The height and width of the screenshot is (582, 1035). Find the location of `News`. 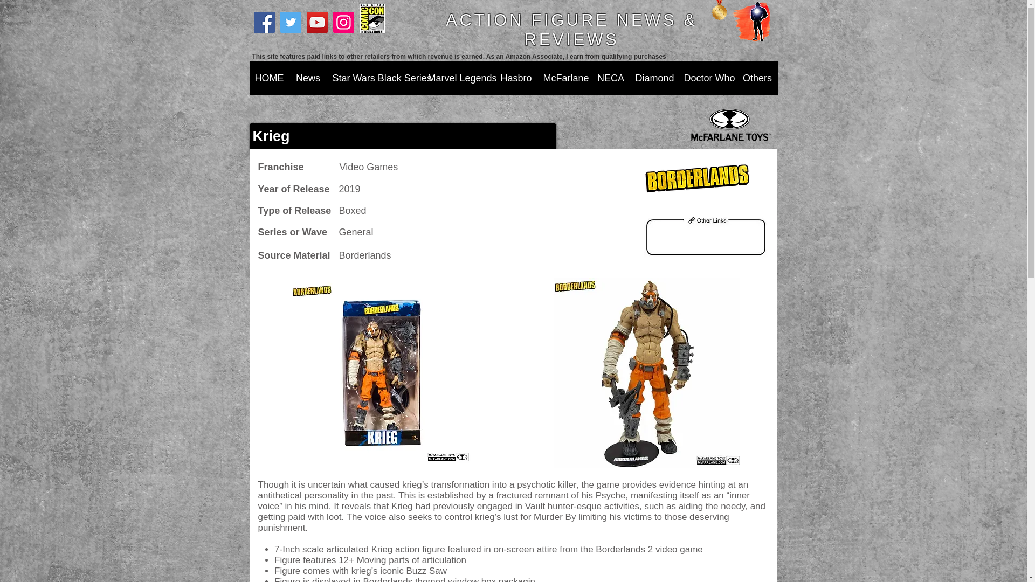

News is located at coordinates (307, 82).